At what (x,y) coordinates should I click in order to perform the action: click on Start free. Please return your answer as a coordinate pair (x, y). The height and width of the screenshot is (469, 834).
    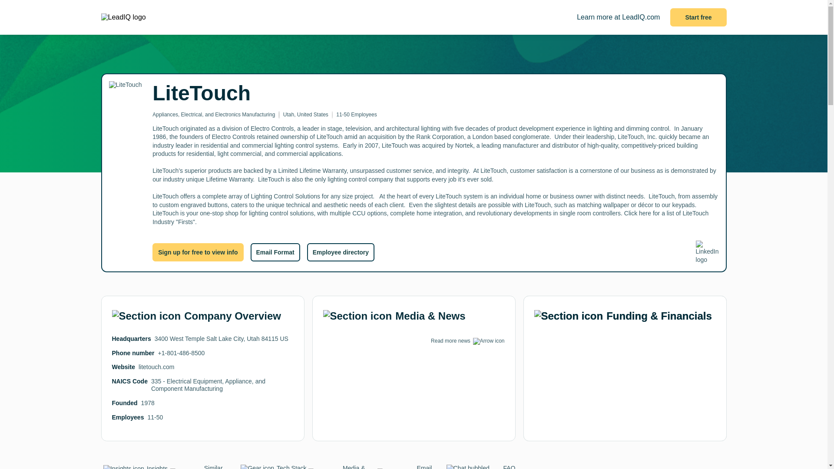
    Looking at the image, I should click on (698, 17).